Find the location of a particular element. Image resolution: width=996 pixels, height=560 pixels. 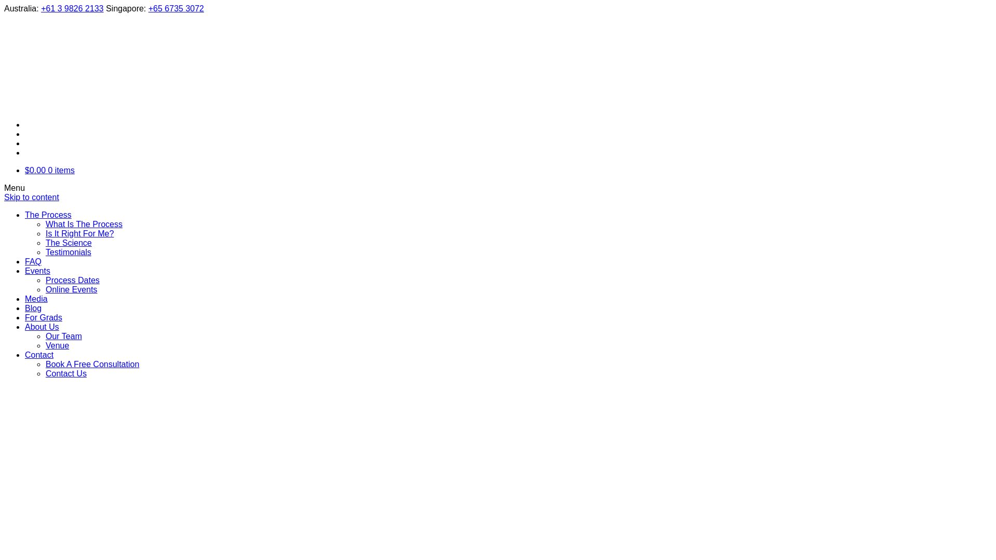

Process Dates is located at coordinates (73, 280).